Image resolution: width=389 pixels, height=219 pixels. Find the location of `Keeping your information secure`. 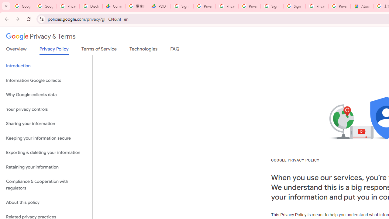

Keeping your information secure is located at coordinates (46, 138).